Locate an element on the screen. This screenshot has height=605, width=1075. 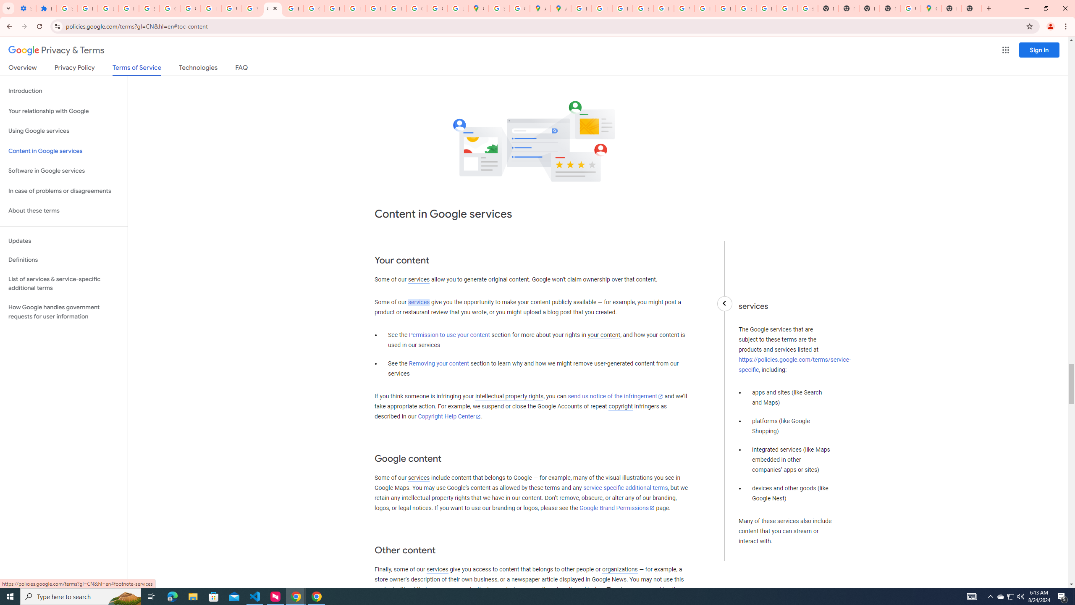
List of services & service-specific additional terms is located at coordinates (64, 283).